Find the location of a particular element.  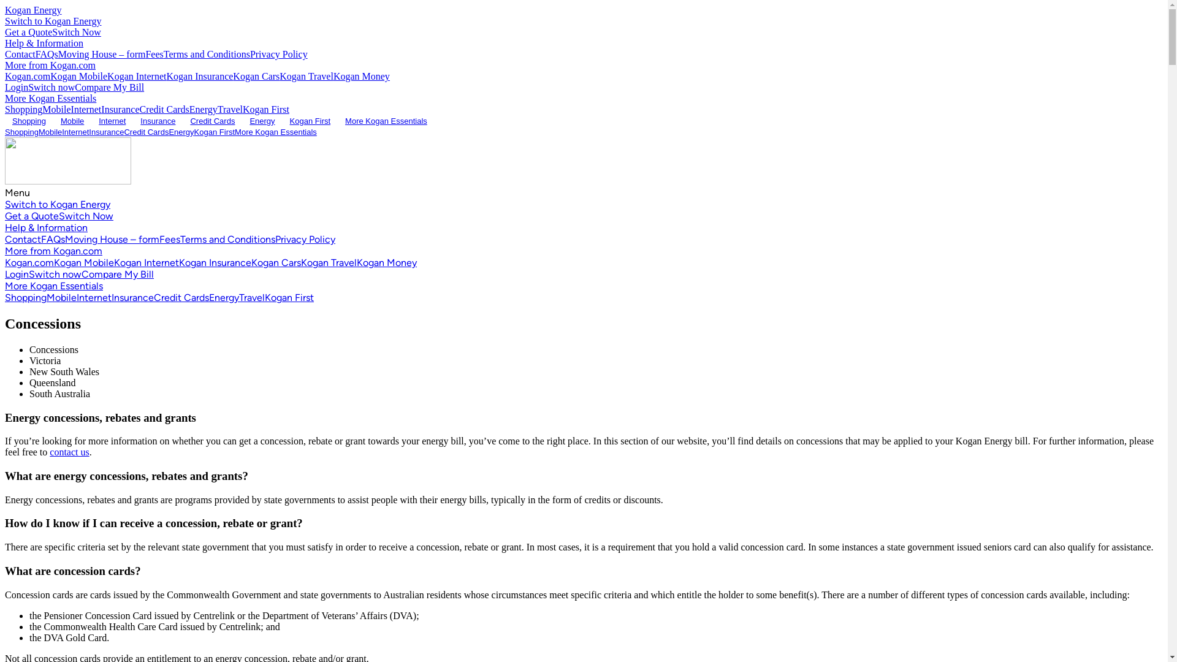

Credit Cards is located at coordinates (181, 298).